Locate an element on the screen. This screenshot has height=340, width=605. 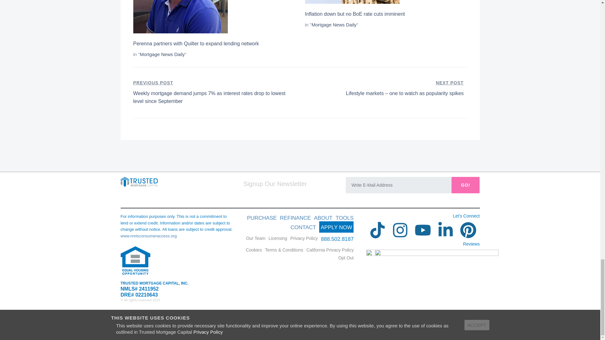
Mortgage News Daily is located at coordinates (334, 25).